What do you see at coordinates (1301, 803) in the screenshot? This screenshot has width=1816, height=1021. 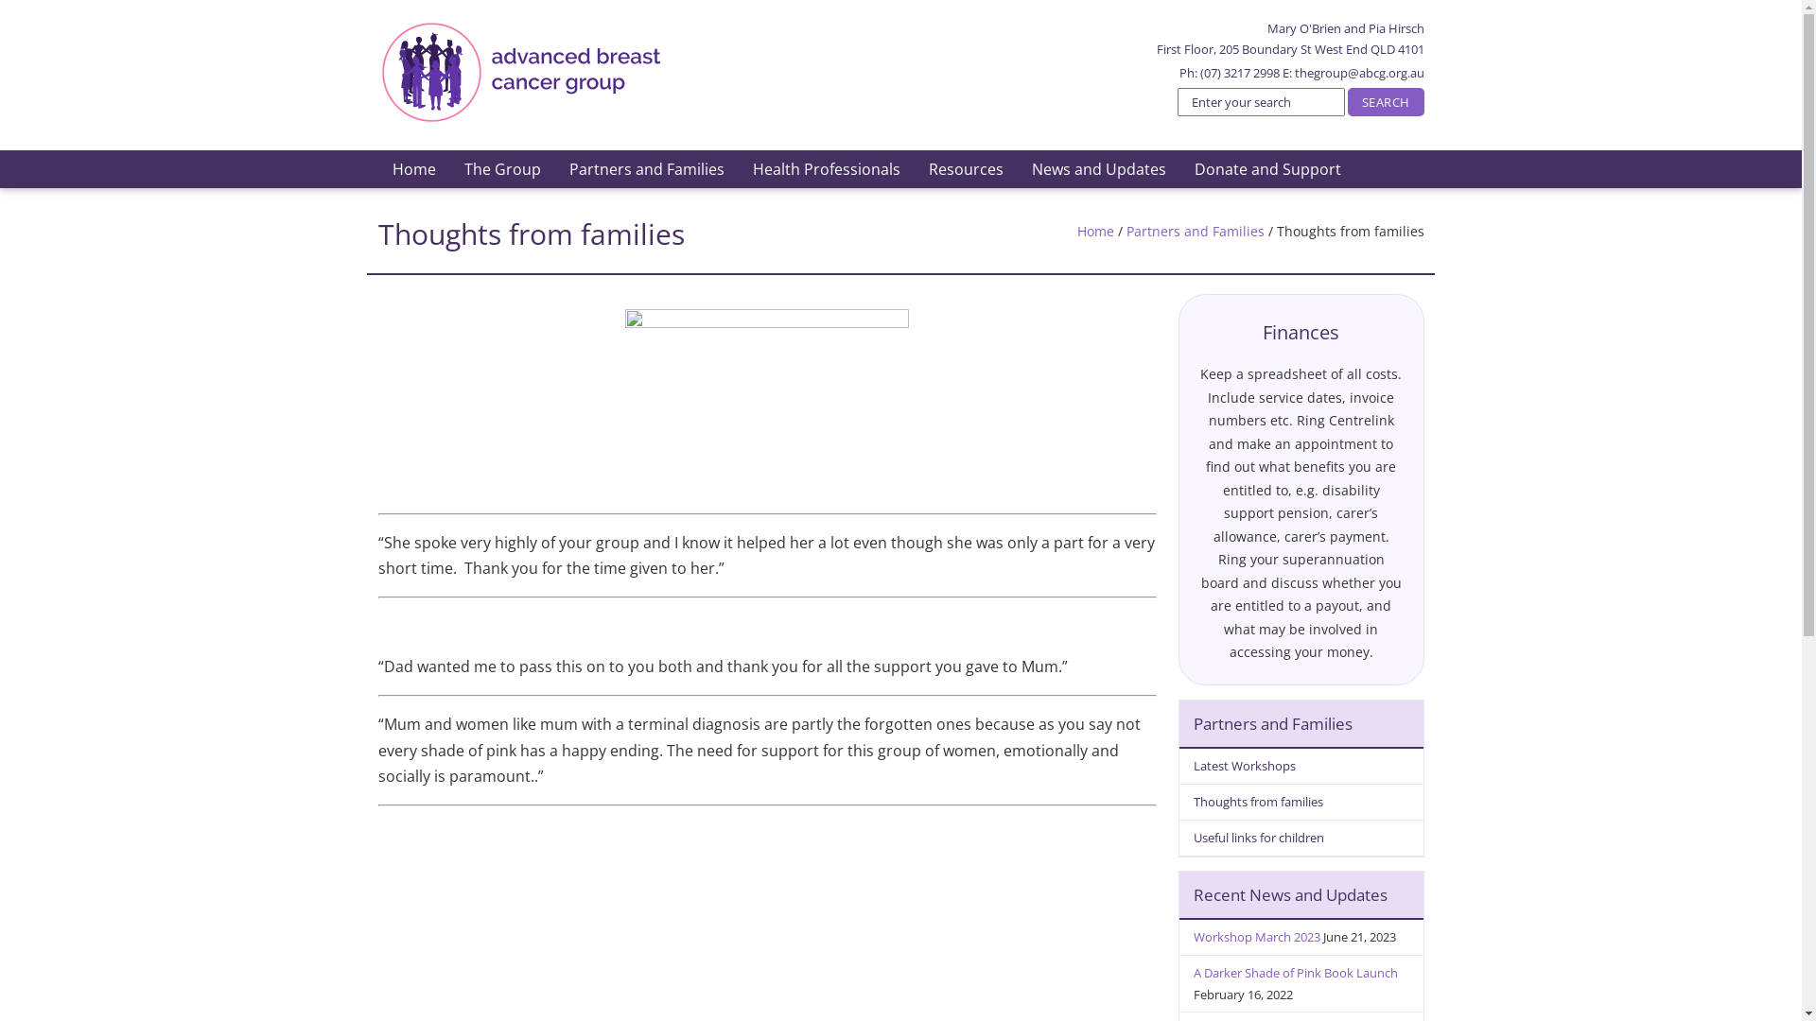 I see `Thoughts from families` at bounding box center [1301, 803].